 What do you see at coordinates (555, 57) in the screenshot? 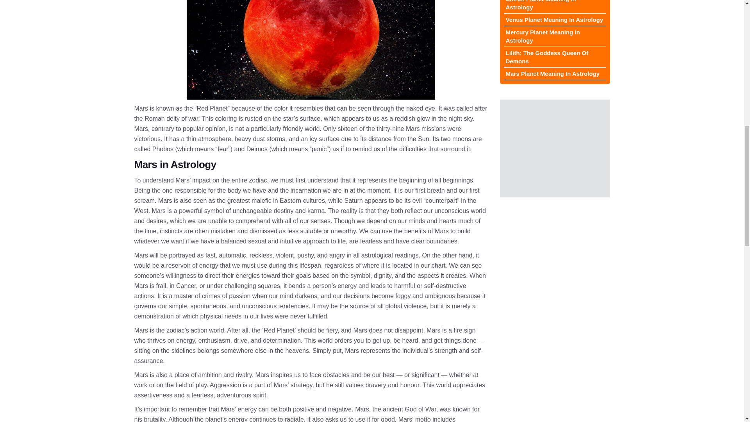
I see `Lilith: The Goddess Queen Of Demons` at bounding box center [555, 57].